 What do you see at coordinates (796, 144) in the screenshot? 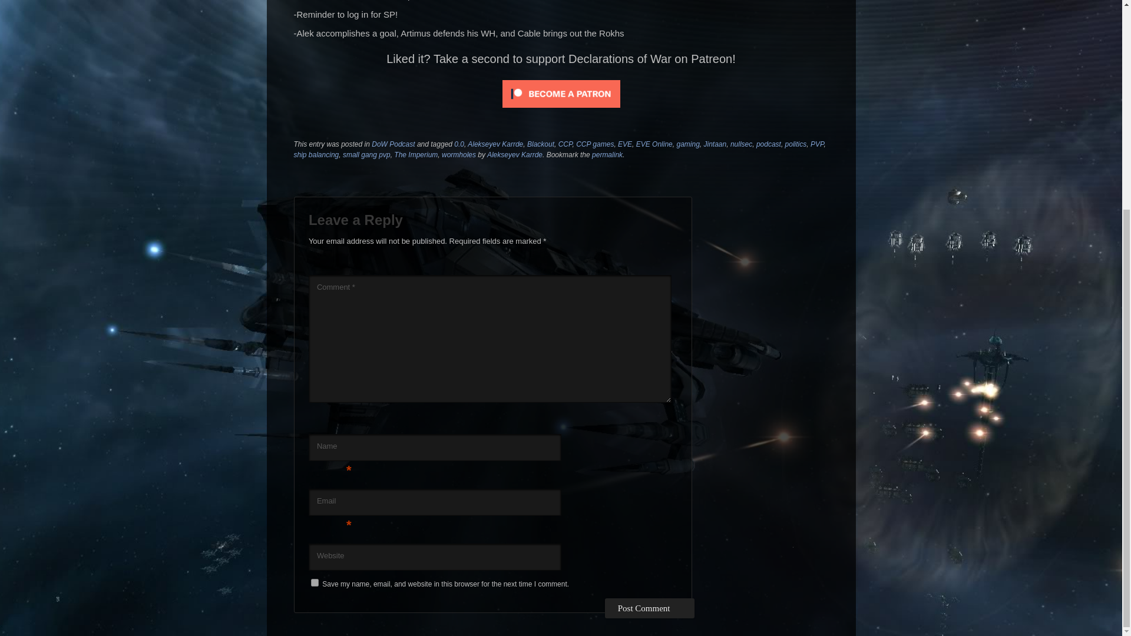
I see `politics` at bounding box center [796, 144].